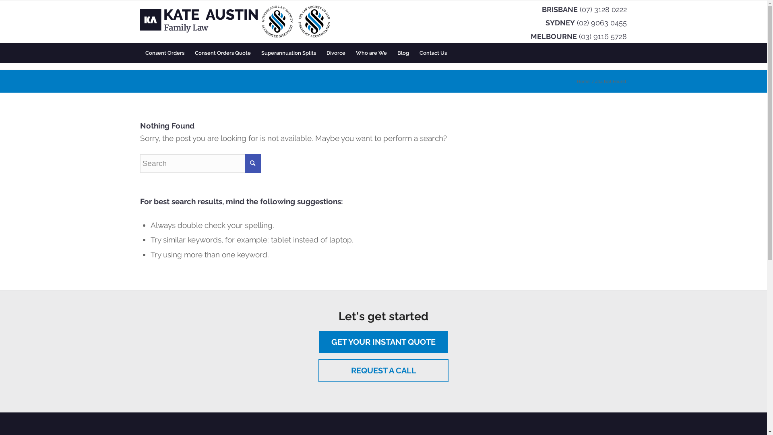 This screenshot has height=435, width=773. What do you see at coordinates (383, 342) in the screenshot?
I see `GET YOUR INSTANT QUOTE` at bounding box center [383, 342].